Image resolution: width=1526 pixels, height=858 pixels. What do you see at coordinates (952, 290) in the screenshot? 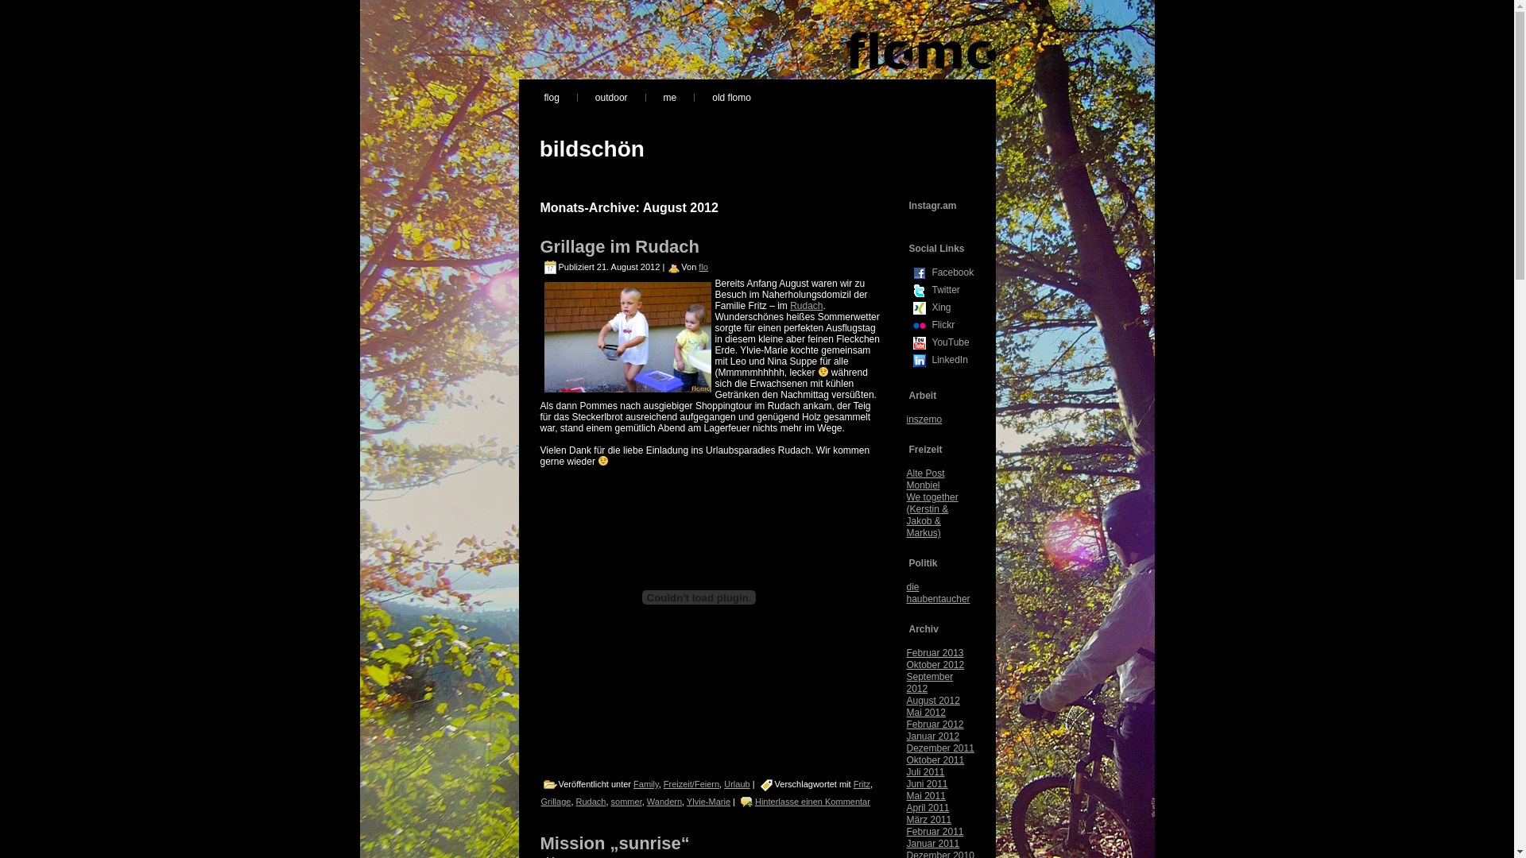
I see `Twitter` at bounding box center [952, 290].